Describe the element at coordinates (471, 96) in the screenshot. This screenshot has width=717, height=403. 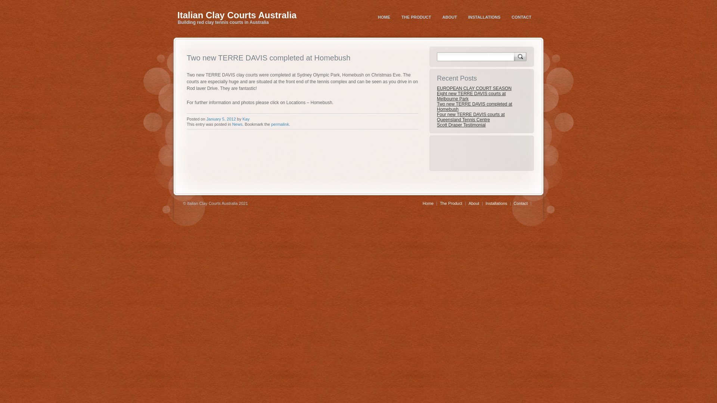
I see `Eight new TERRE DAVIS courts at Melbourne Park` at that location.